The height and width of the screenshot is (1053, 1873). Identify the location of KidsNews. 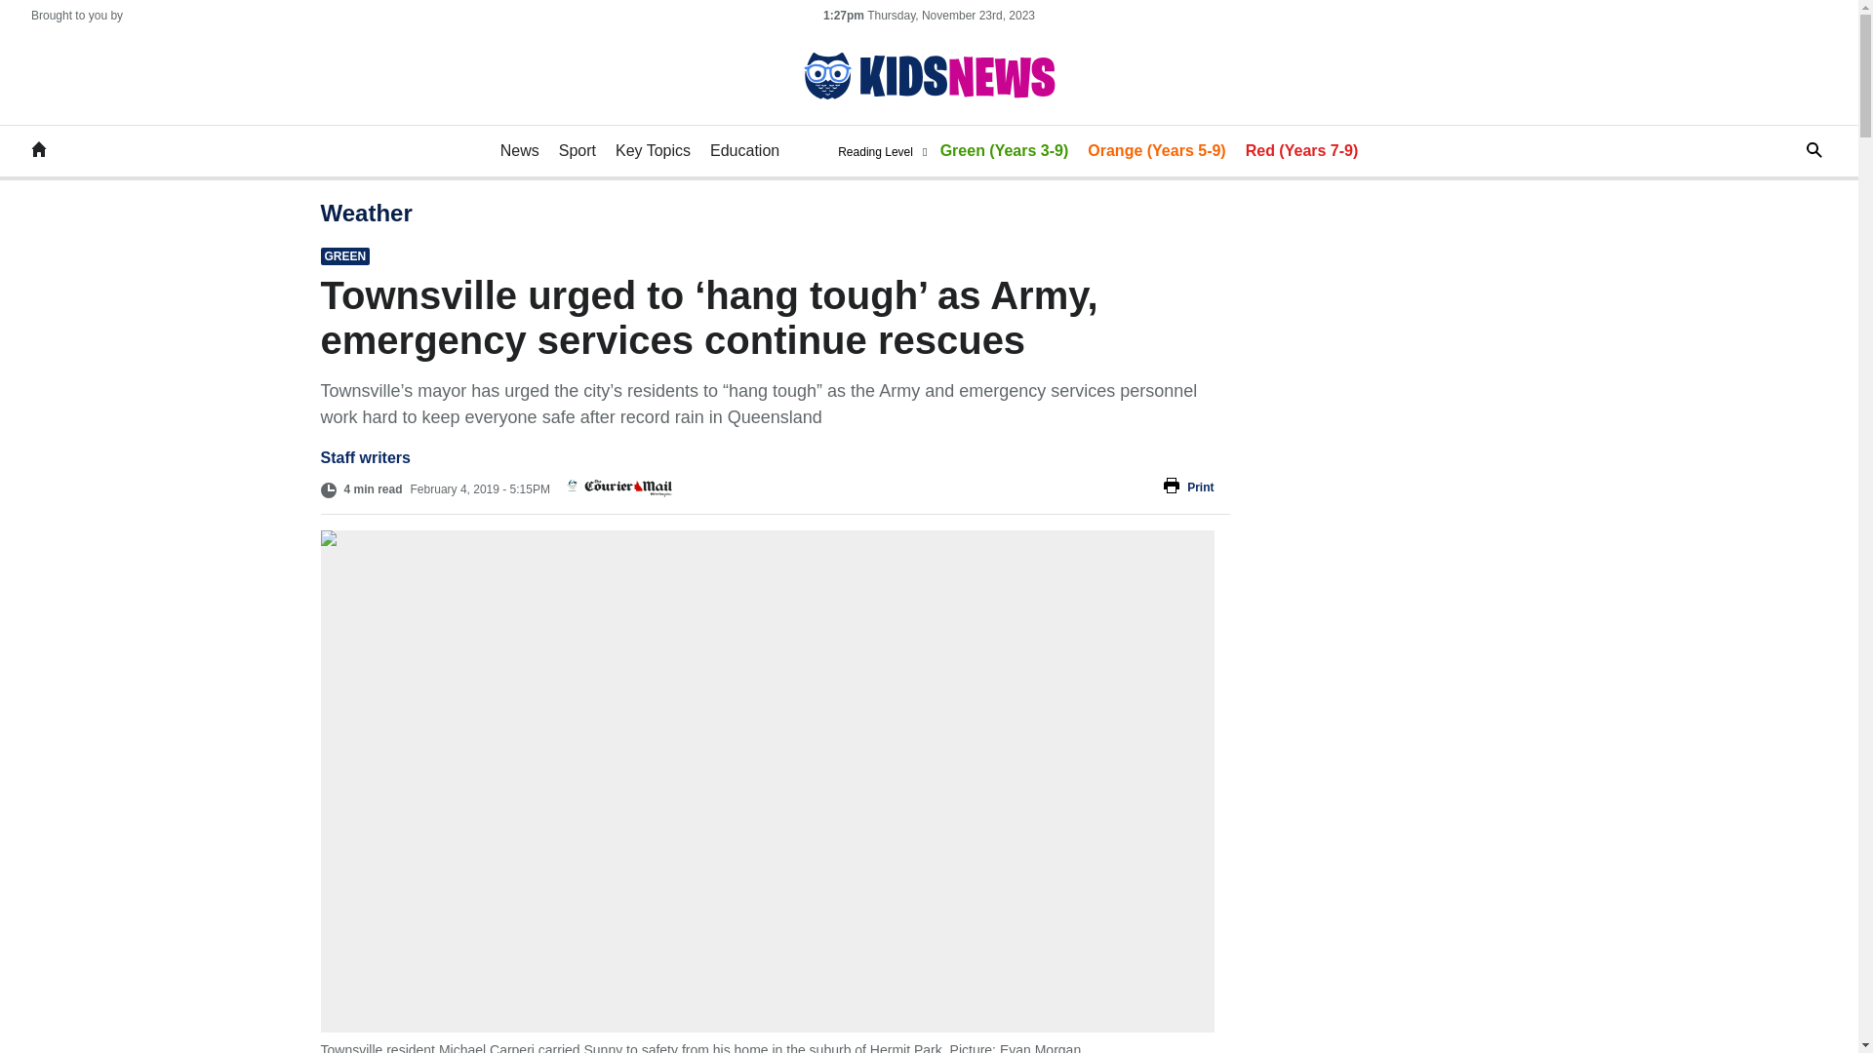
(39, 151).